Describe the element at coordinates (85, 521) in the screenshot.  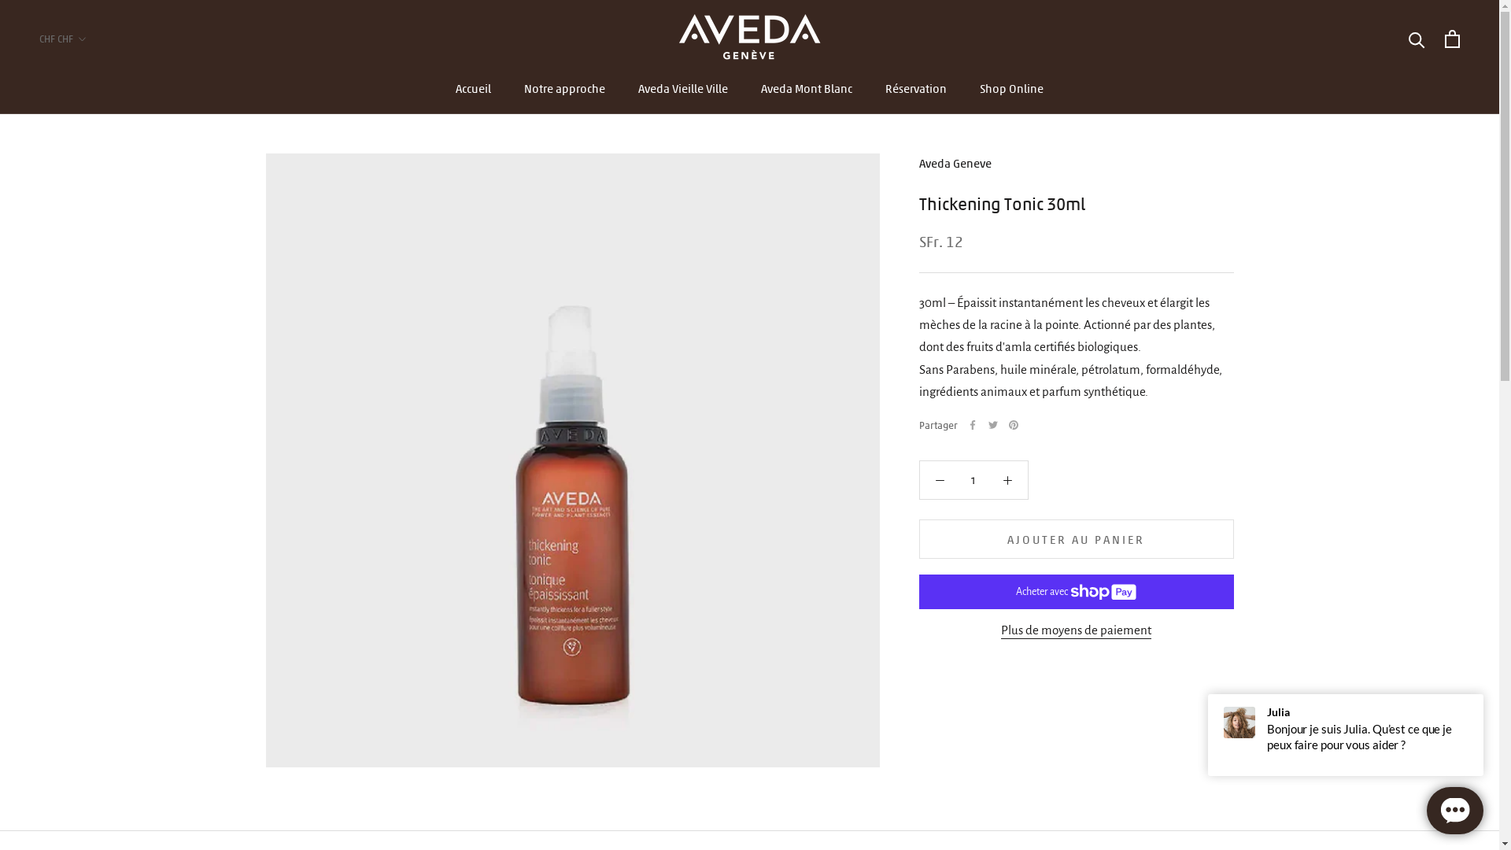
I see `CAD` at that location.